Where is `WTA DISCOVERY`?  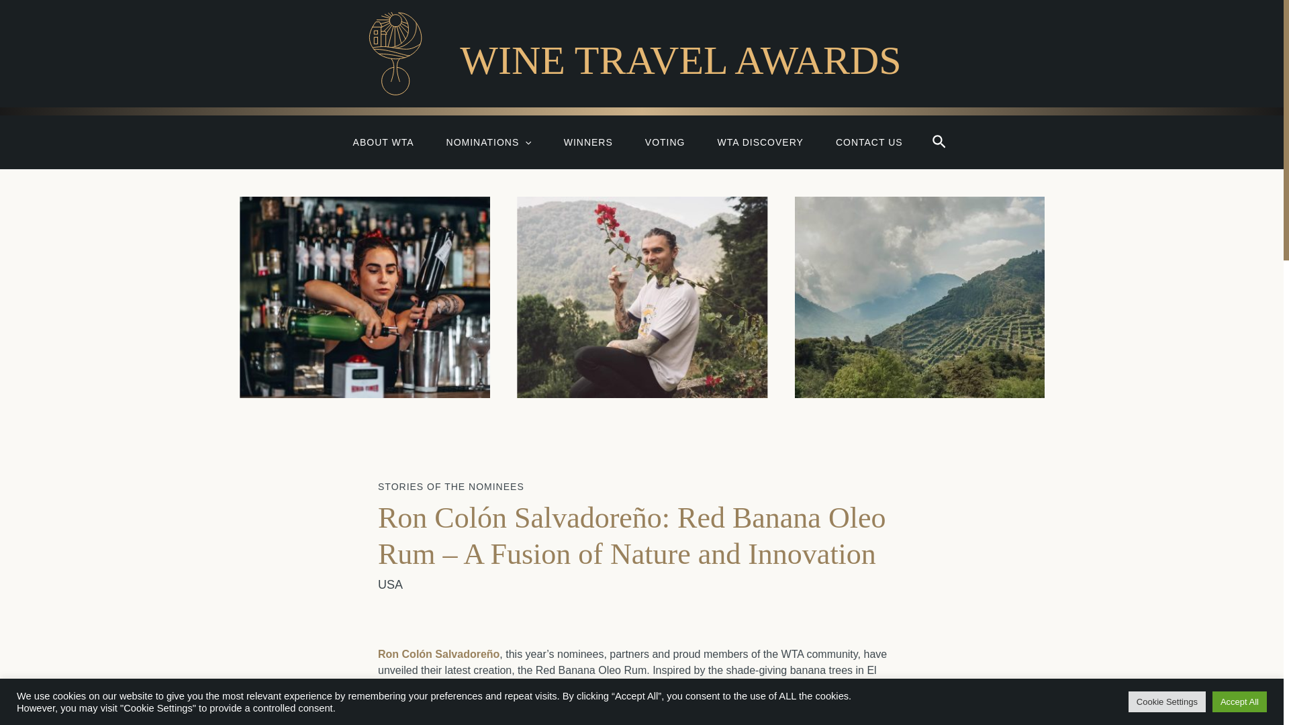
WTA DISCOVERY is located at coordinates (760, 142).